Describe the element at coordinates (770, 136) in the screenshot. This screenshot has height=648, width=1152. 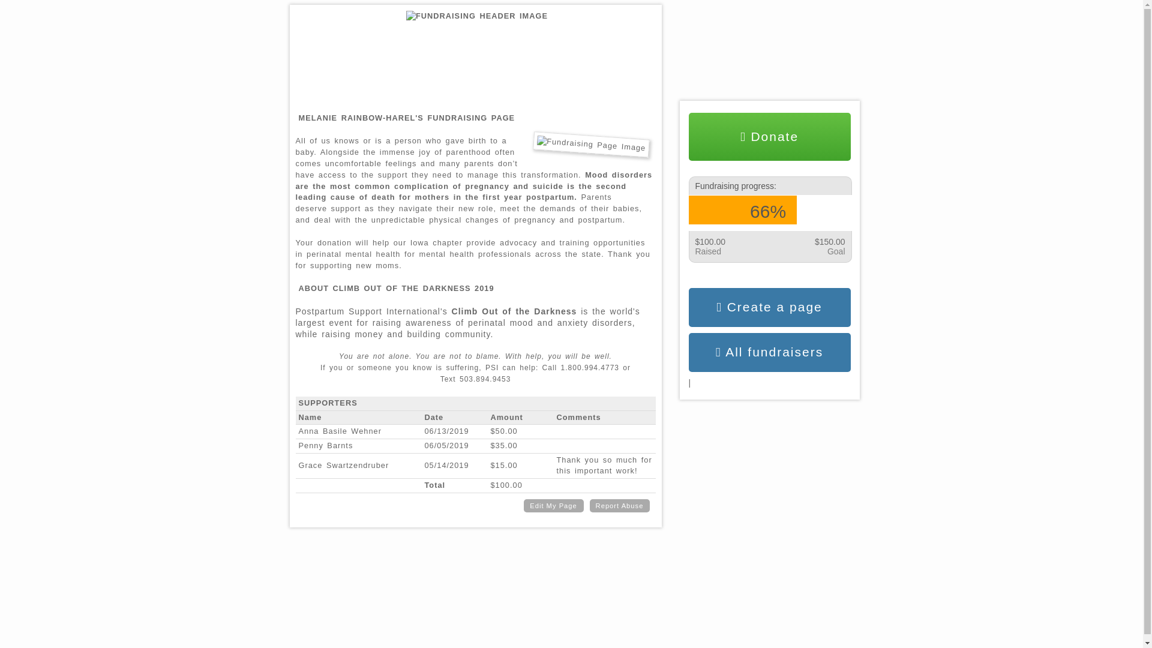
I see `Donate` at that location.